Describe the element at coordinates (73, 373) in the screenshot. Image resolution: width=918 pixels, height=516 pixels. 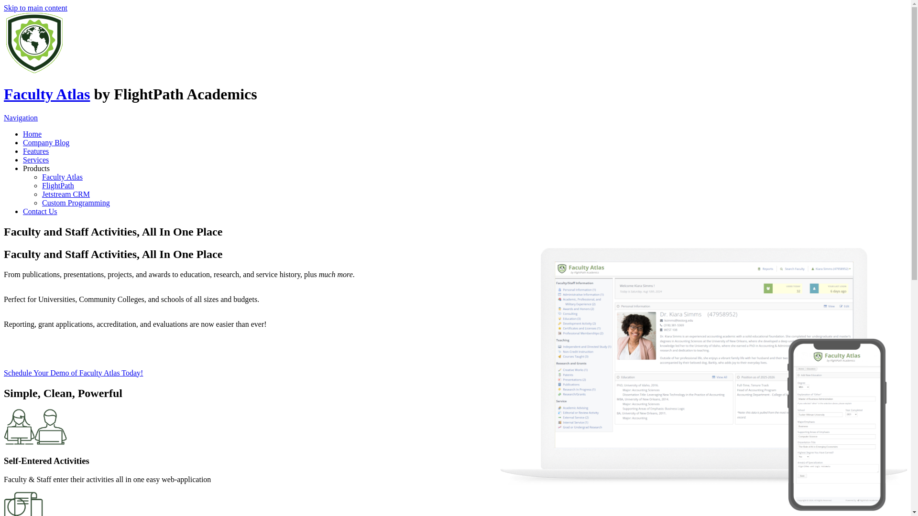
I see `Schedule Your Demo of Faculty Atlas Today!` at that location.